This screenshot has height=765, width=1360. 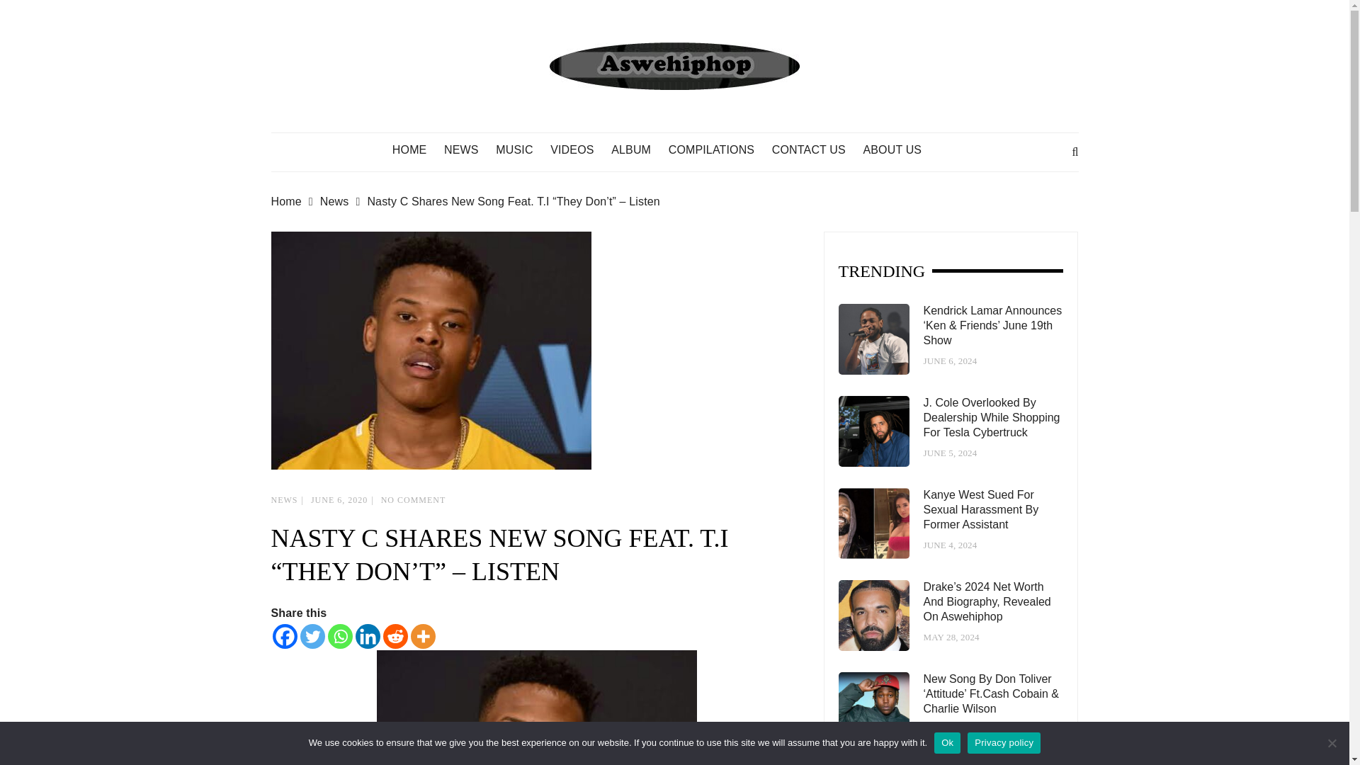 I want to click on Nasty C Shares New Song Feat. T.I "They Don't" - Listen, so click(x=536, y=708).